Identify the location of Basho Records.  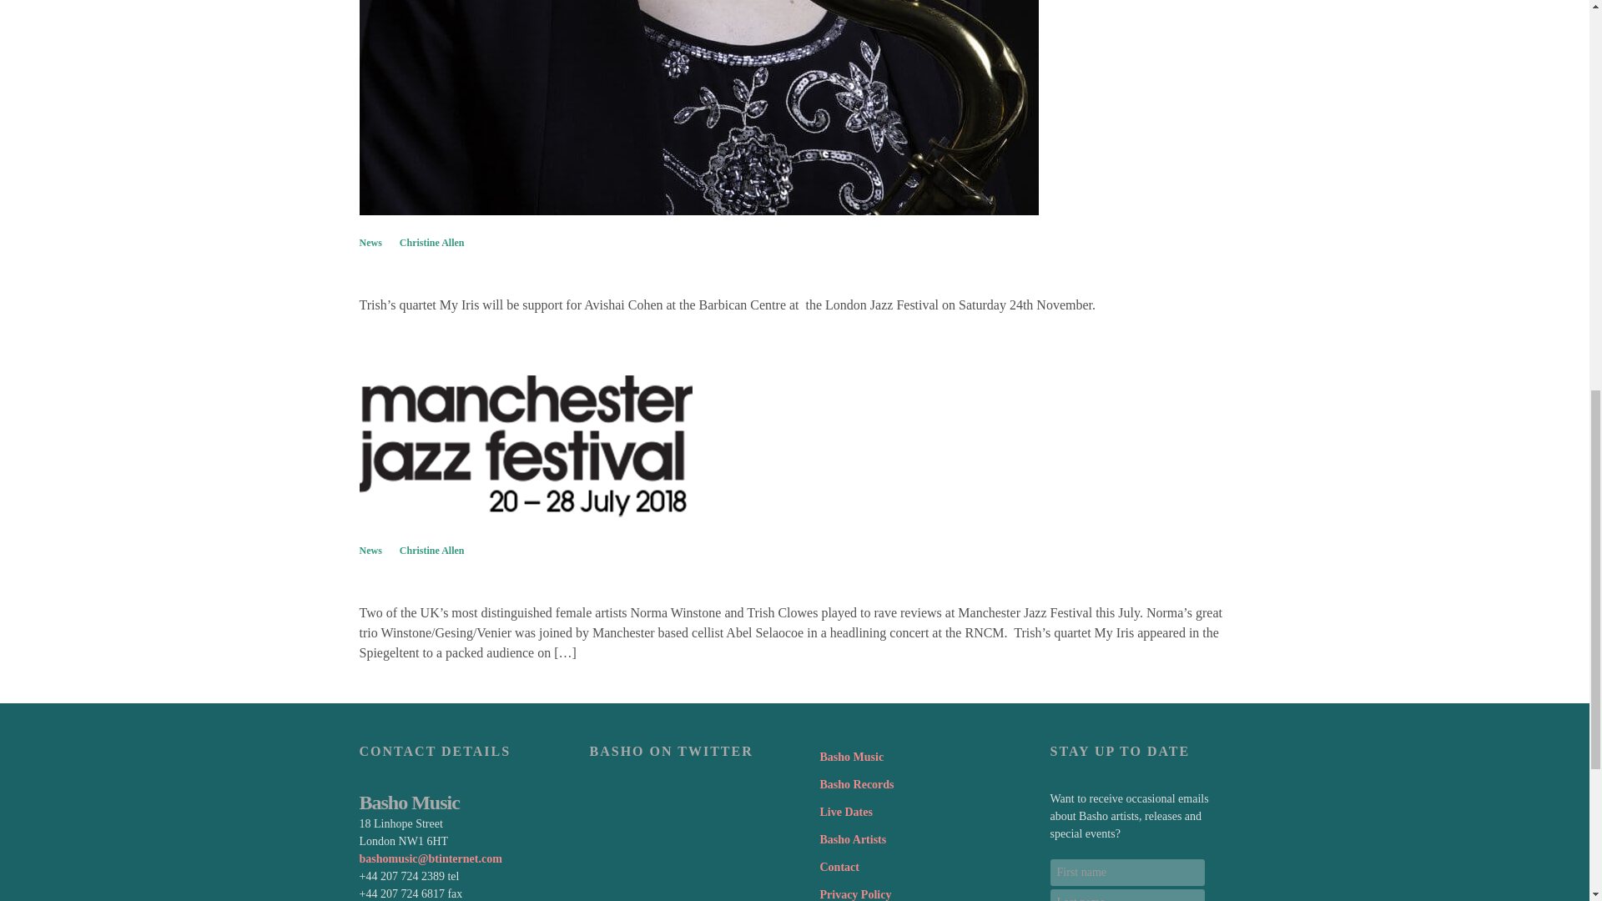
(856, 784).